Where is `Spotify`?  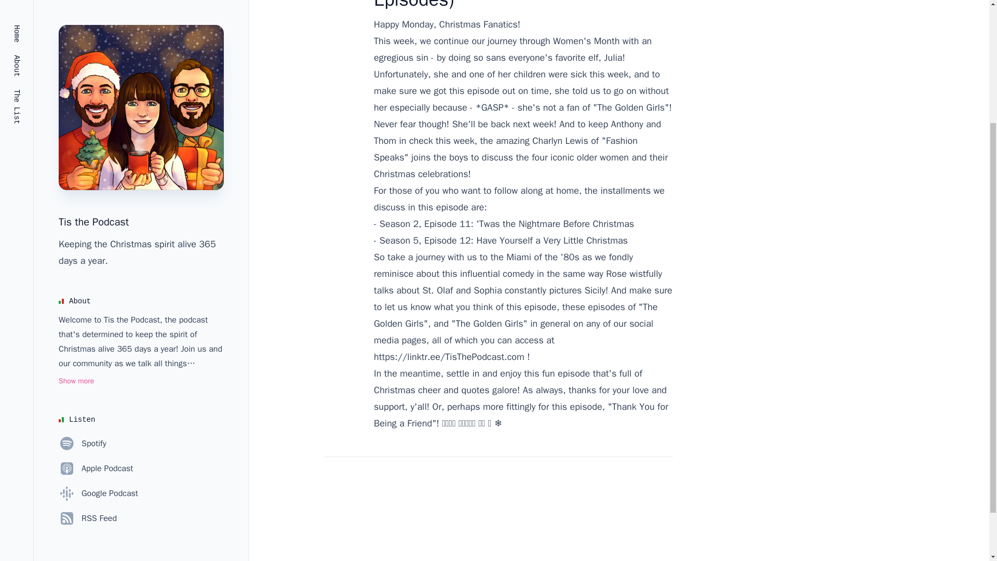
Spotify is located at coordinates (83, 276).